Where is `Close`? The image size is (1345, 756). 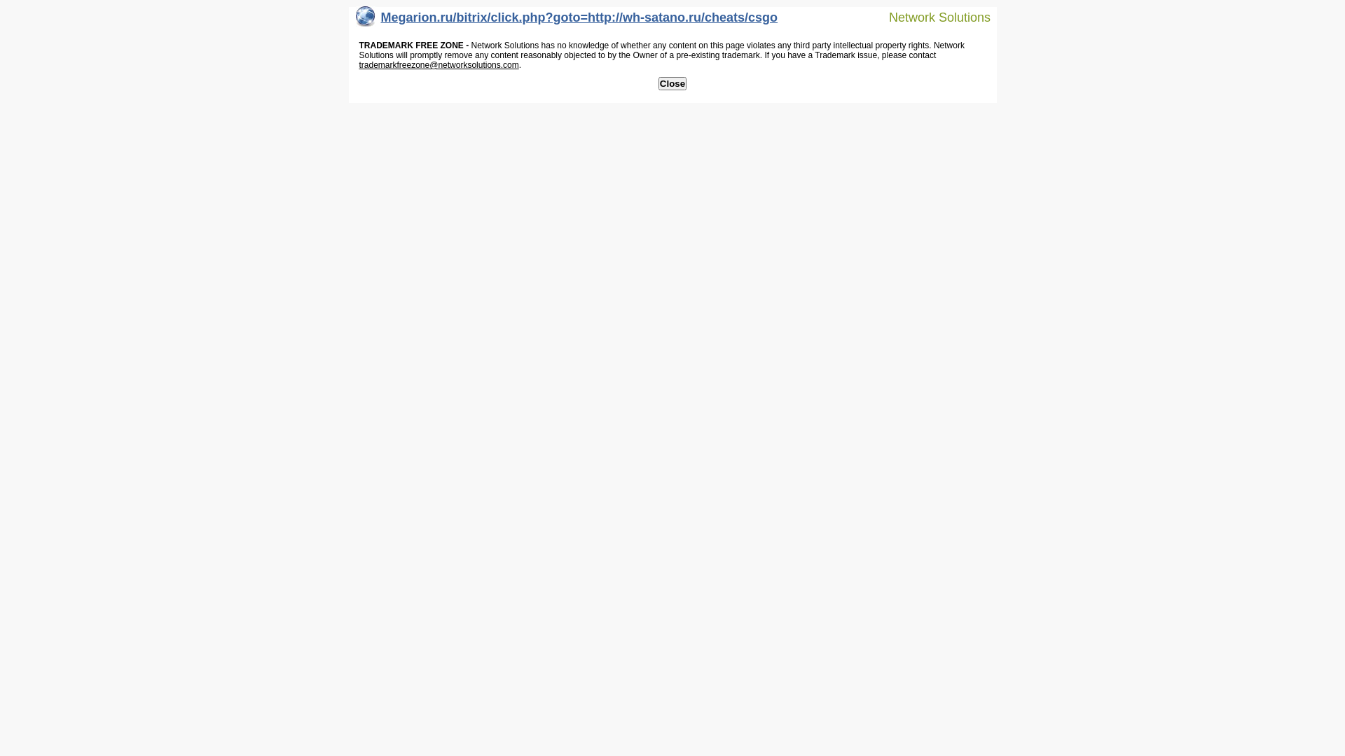
Close is located at coordinates (672, 84).